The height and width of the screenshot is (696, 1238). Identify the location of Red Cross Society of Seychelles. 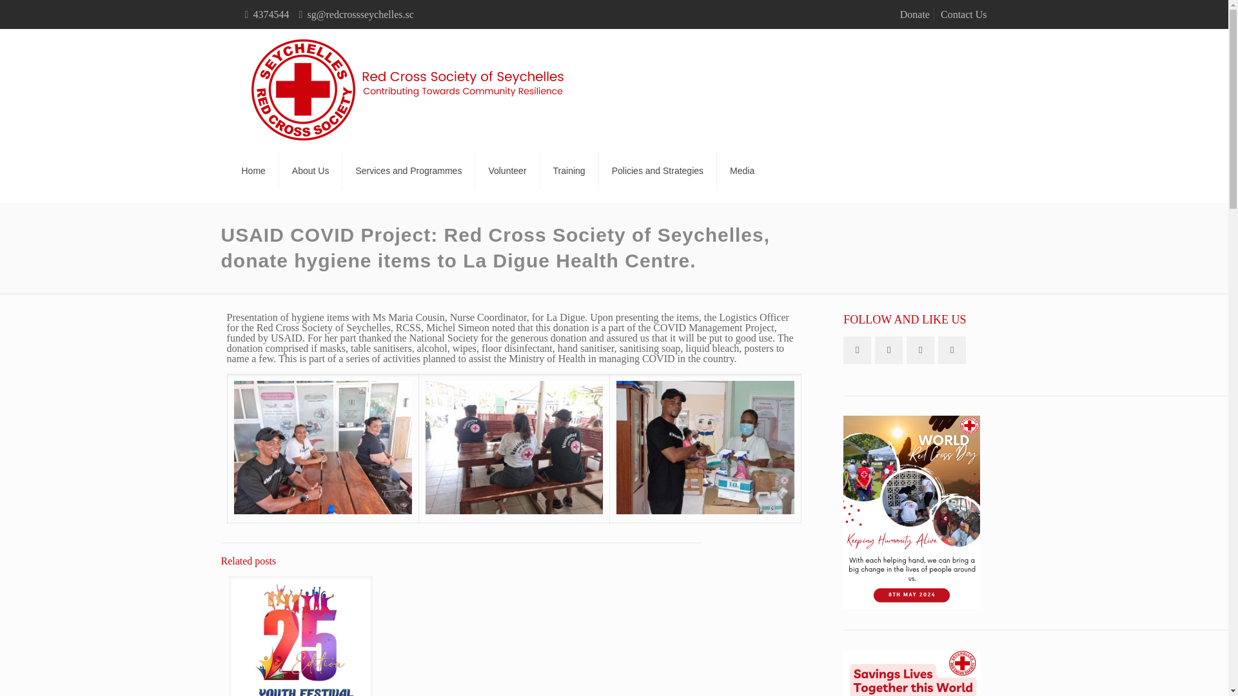
(409, 90).